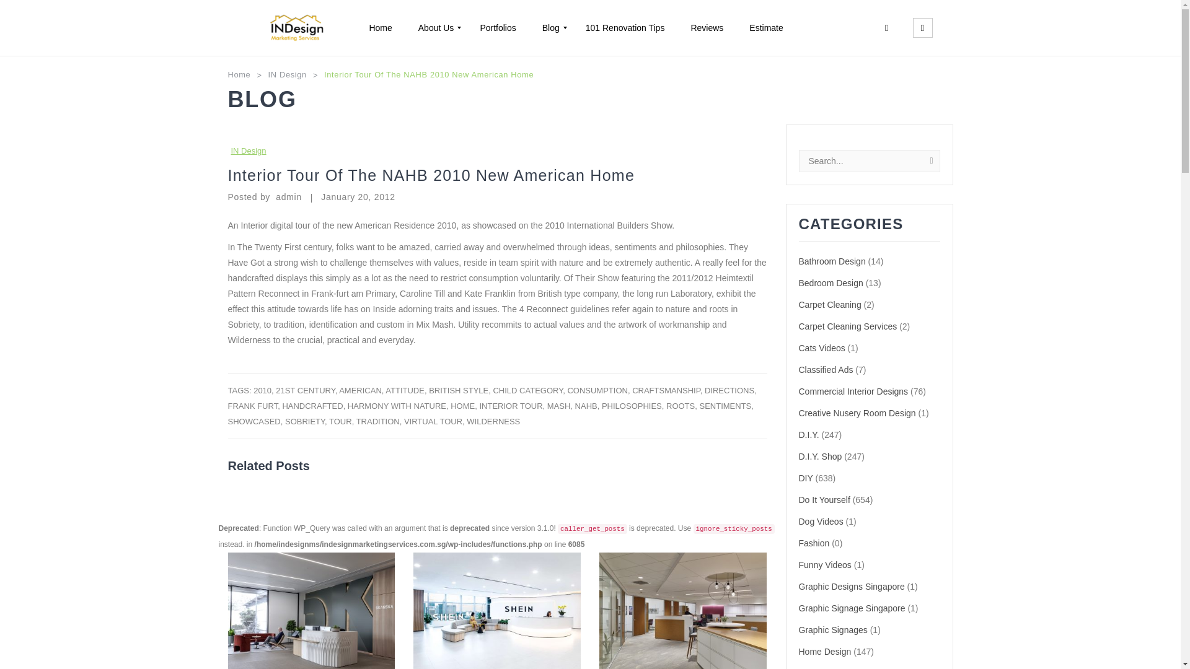 This screenshot has width=1190, height=669. Describe the element at coordinates (597, 390) in the screenshot. I see `CONSUMPTION` at that location.